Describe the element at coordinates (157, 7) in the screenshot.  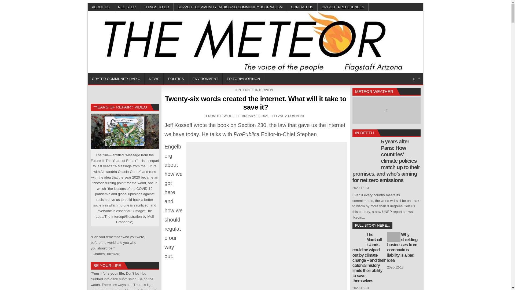
I see `THINGS TO DO` at that location.